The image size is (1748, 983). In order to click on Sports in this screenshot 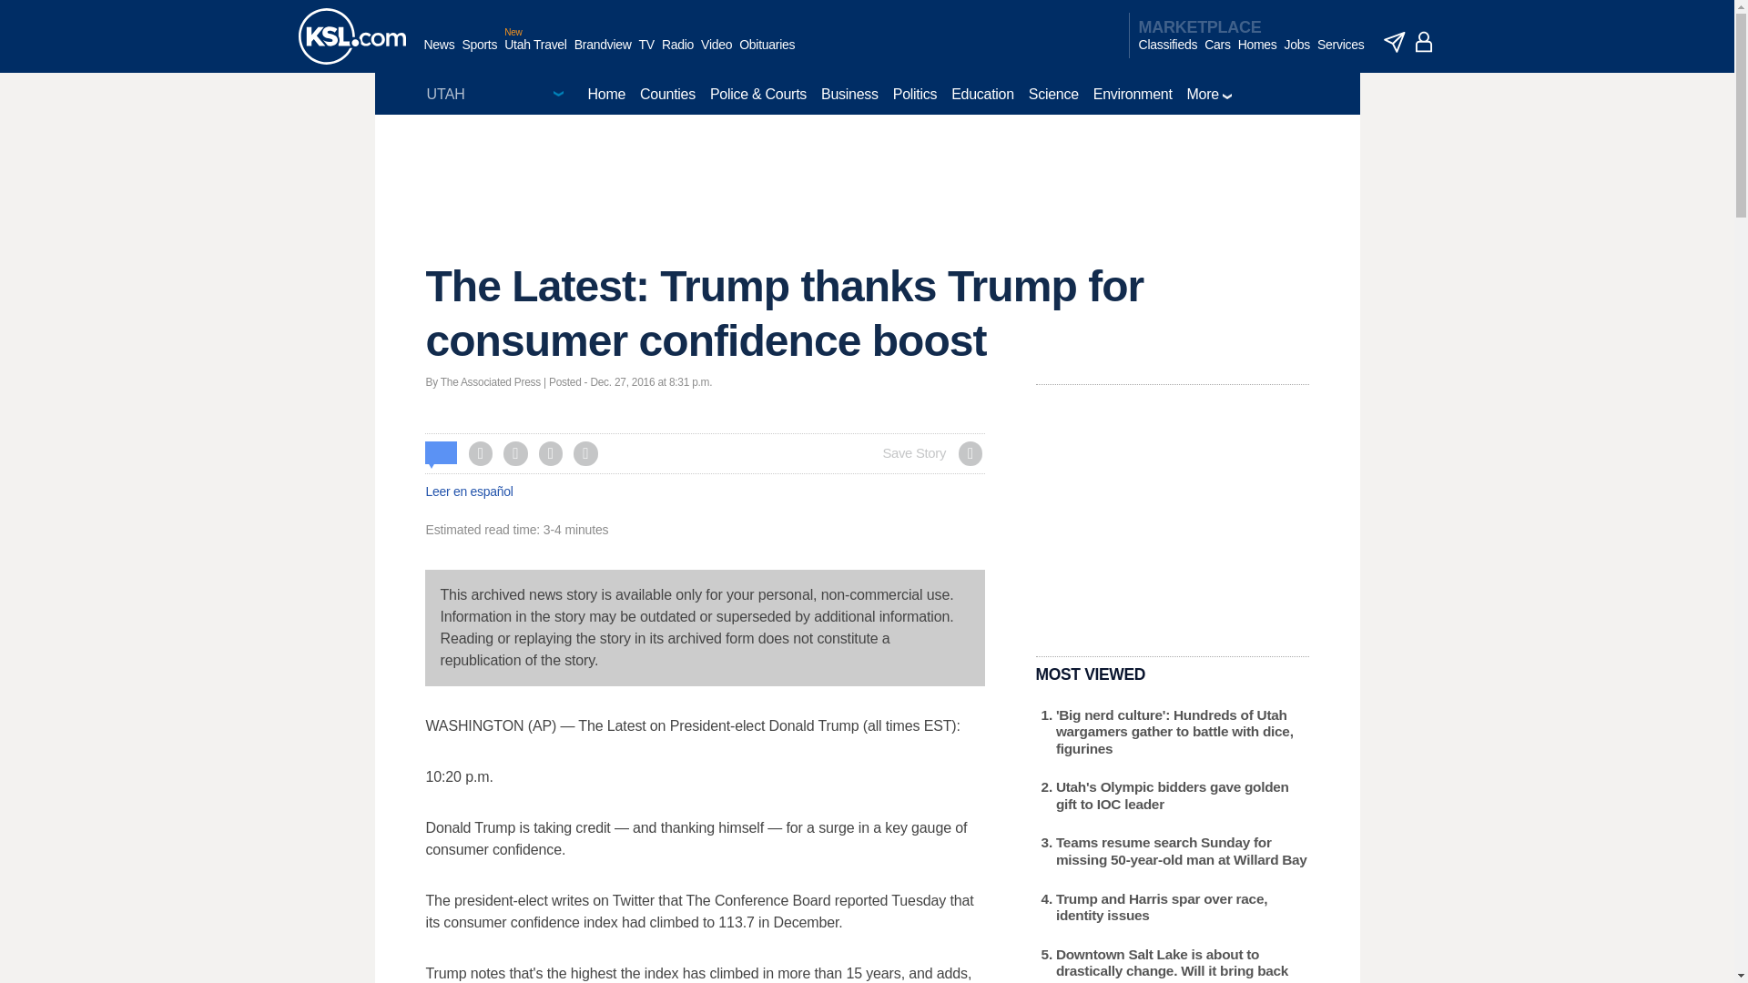, I will do `click(479, 54)`.